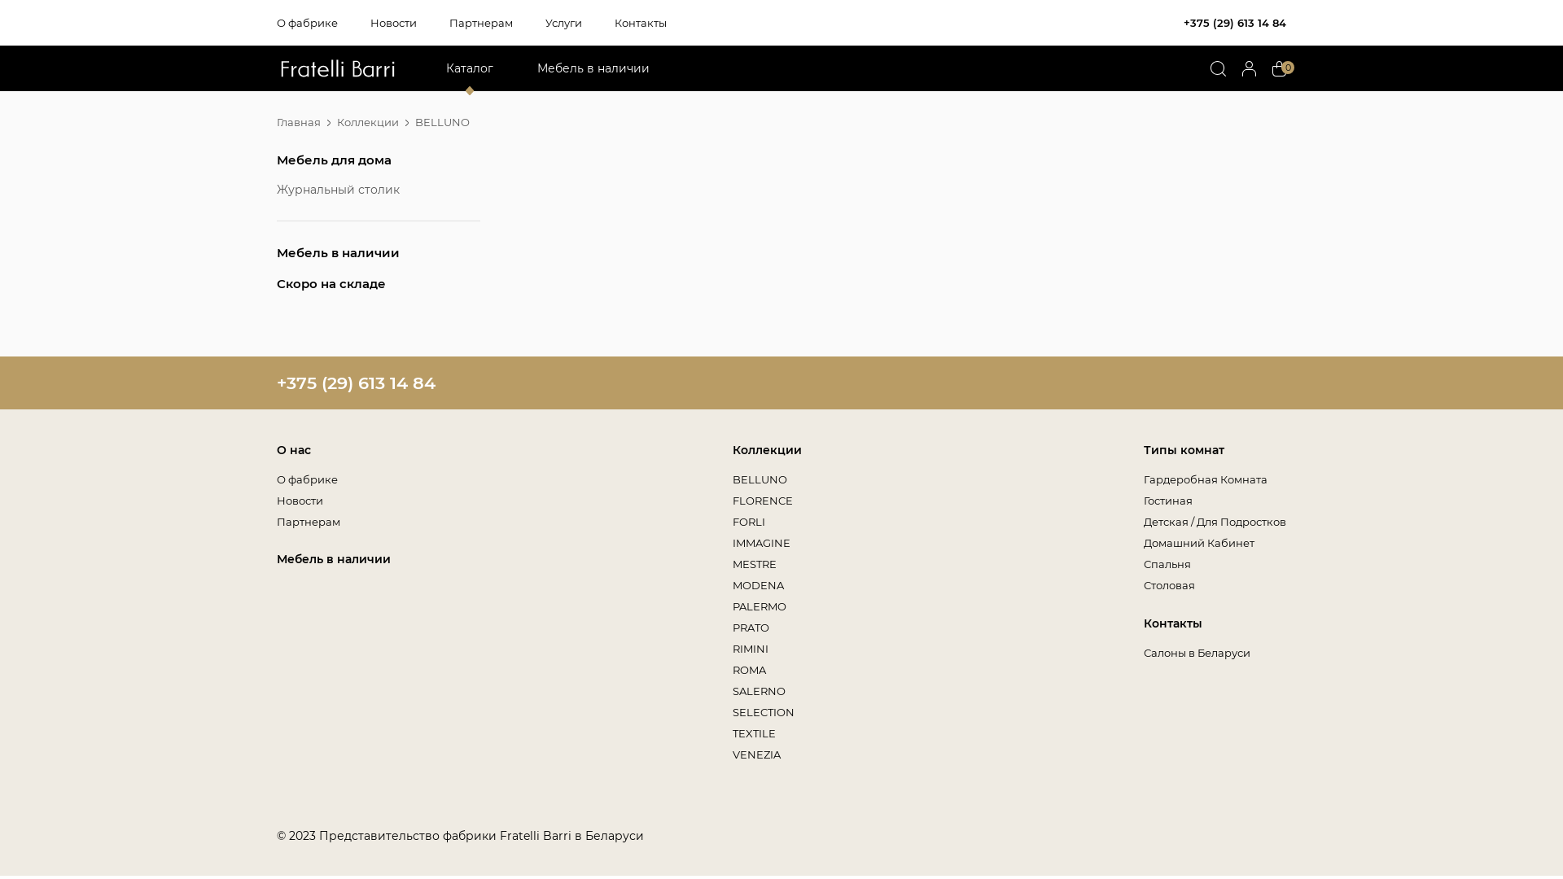  I want to click on IMMAGINE, so click(972, 98).